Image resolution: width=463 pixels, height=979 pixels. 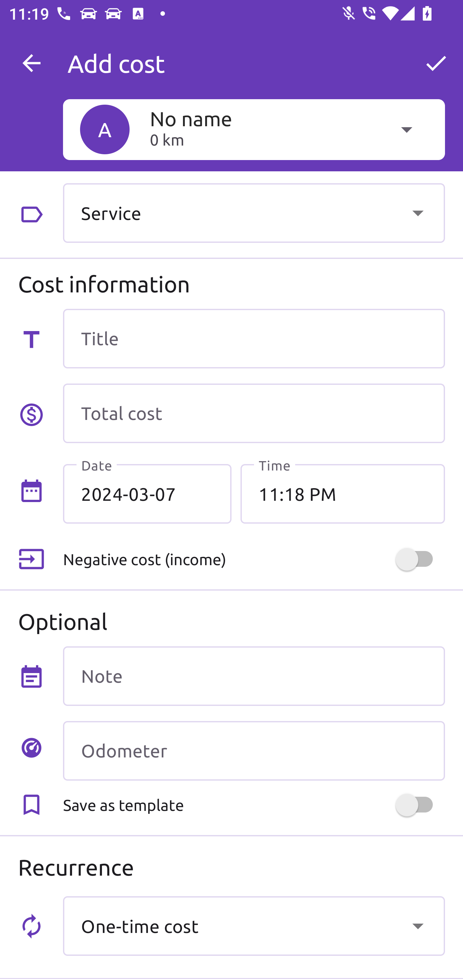 I want to click on A No name 0 km, so click(x=254, y=129).